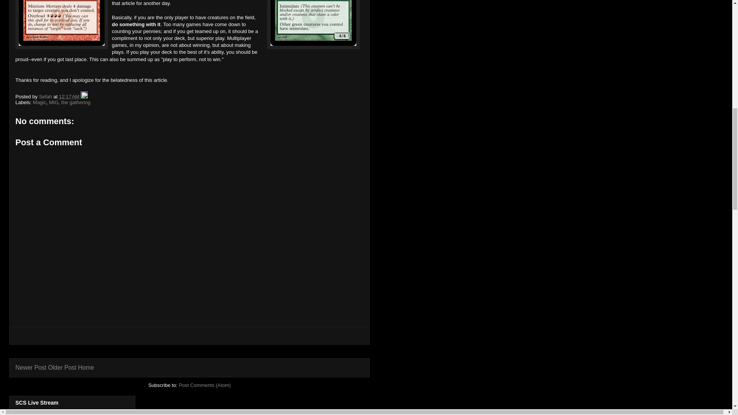 This screenshot has width=738, height=415. I want to click on Sefah, so click(46, 97).